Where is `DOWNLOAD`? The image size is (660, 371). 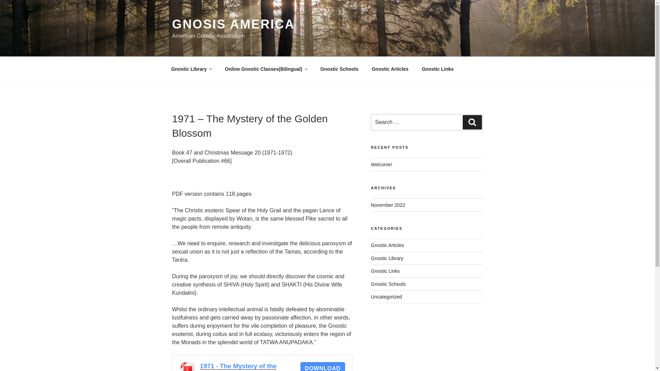
DOWNLOAD is located at coordinates (322, 367).